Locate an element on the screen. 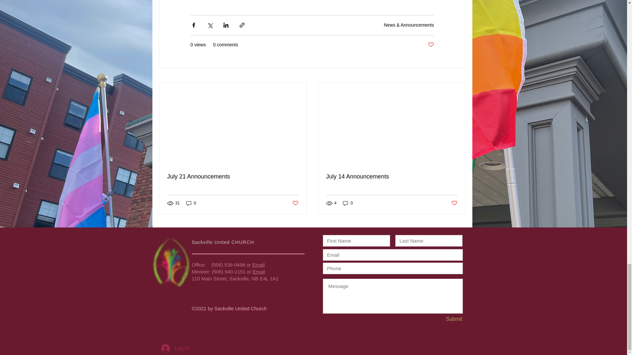 The width and height of the screenshot is (632, 355). 0 is located at coordinates (191, 203).